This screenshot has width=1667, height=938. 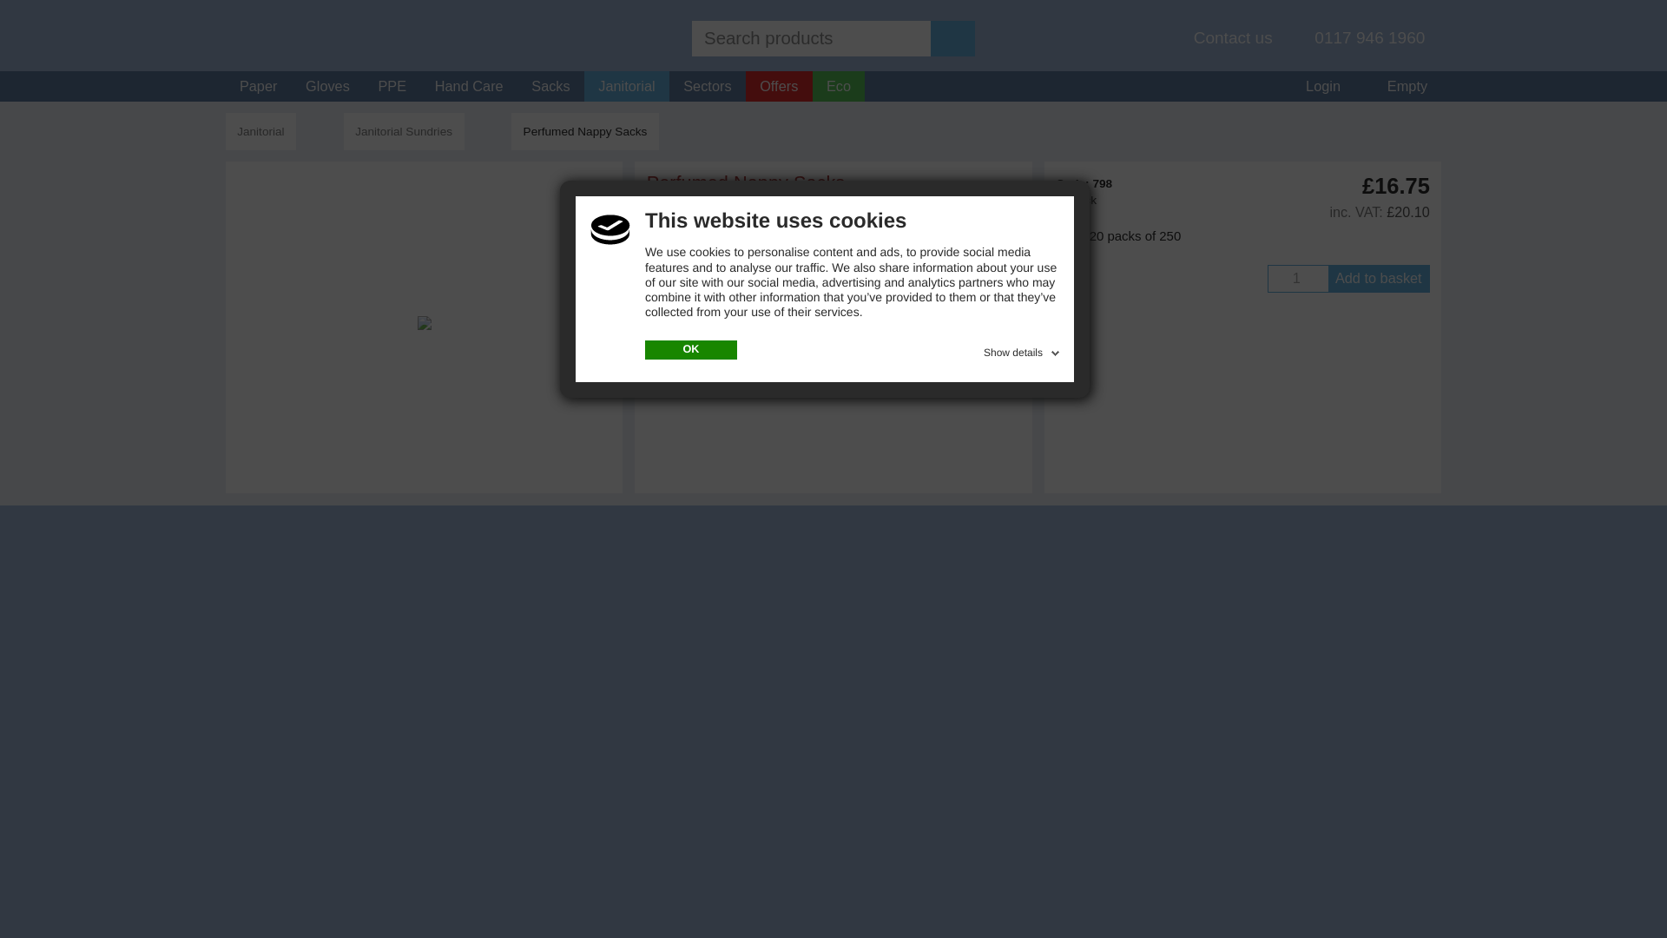 What do you see at coordinates (691, 349) in the screenshot?
I see `OK` at bounding box center [691, 349].